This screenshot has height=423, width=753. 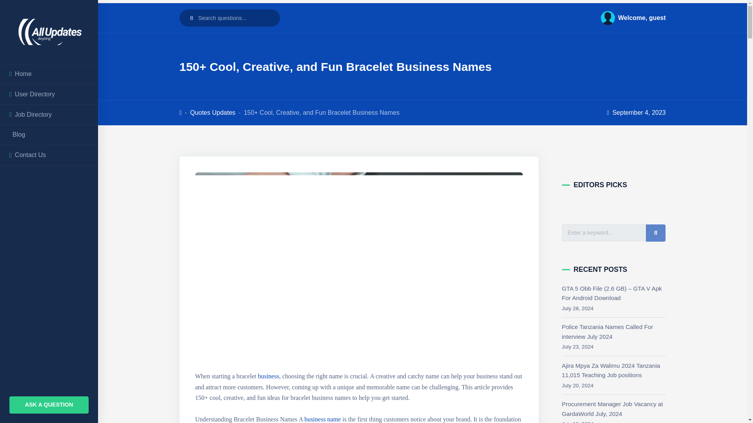 What do you see at coordinates (630, 18) in the screenshot?
I see `Welcome, guest` at bounding box center [630, 18].